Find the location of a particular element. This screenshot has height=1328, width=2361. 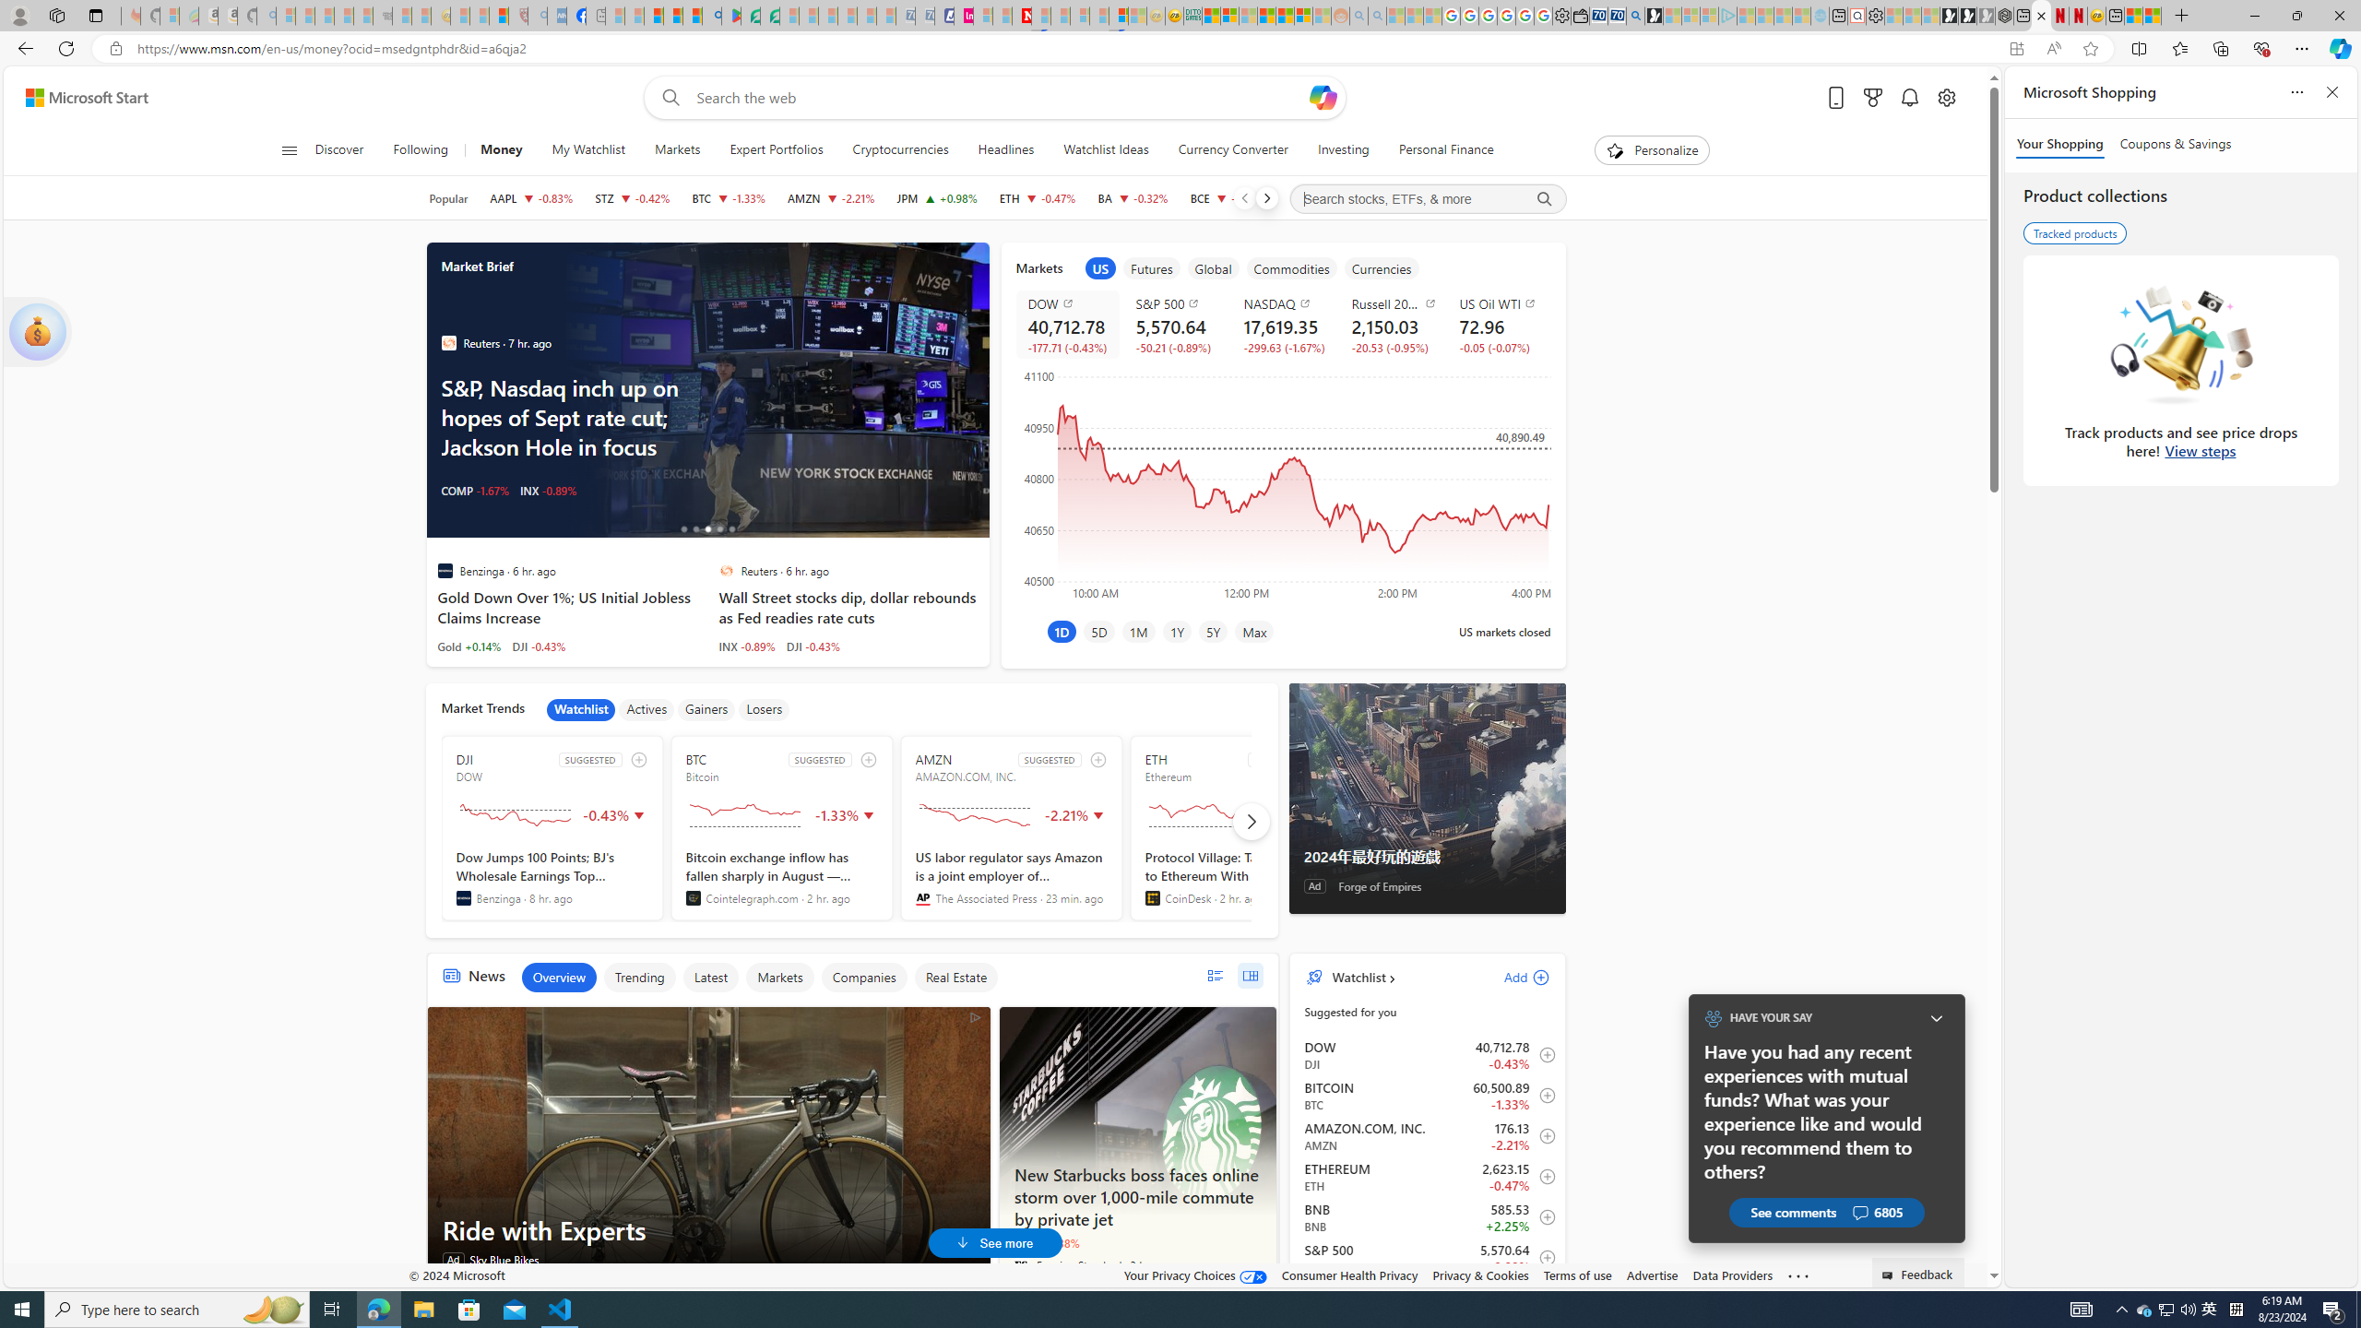

1Y is located at coordinates (1177, 631).